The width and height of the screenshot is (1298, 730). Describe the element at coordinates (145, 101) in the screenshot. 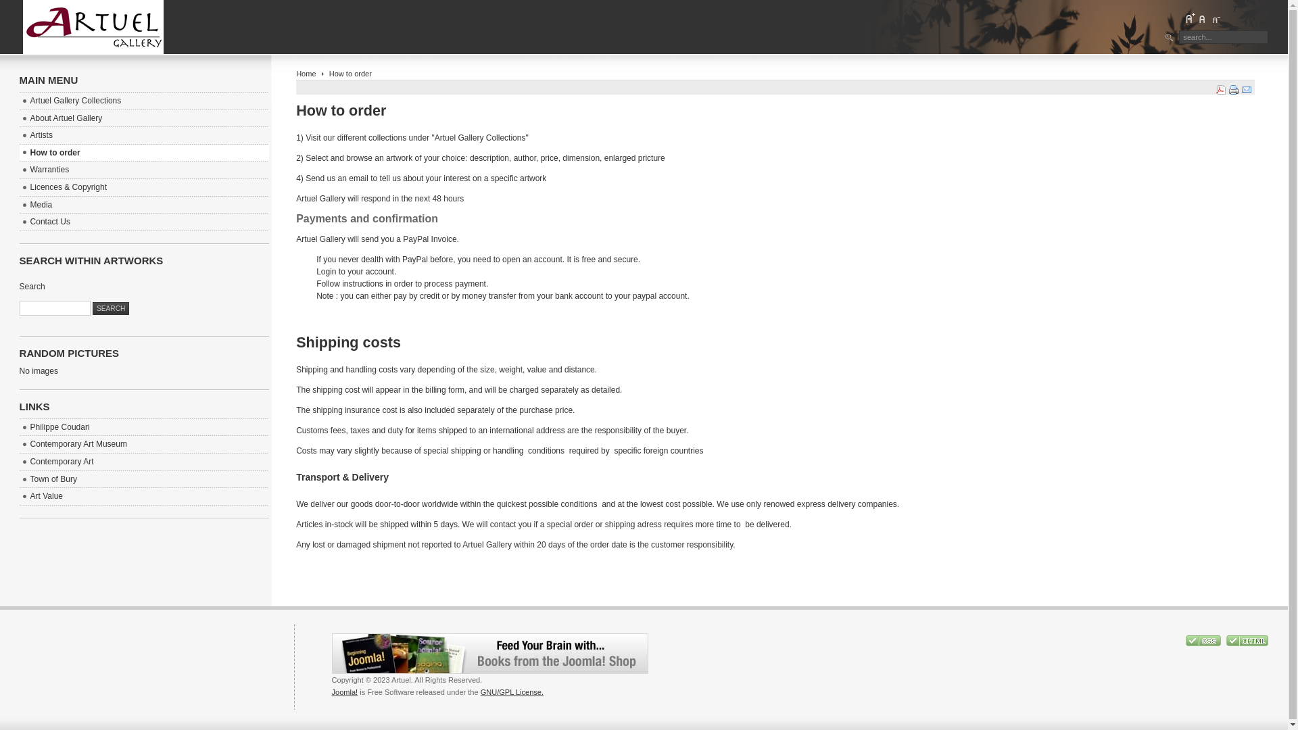

I see `Artuel Gallery Collections` at that location.